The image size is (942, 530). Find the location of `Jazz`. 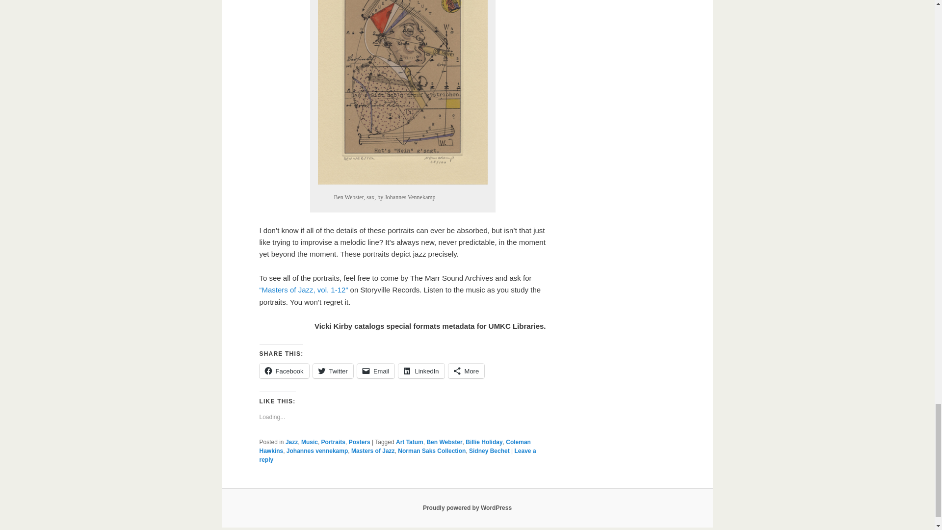

Jazz is located at coordinates (291, 442).